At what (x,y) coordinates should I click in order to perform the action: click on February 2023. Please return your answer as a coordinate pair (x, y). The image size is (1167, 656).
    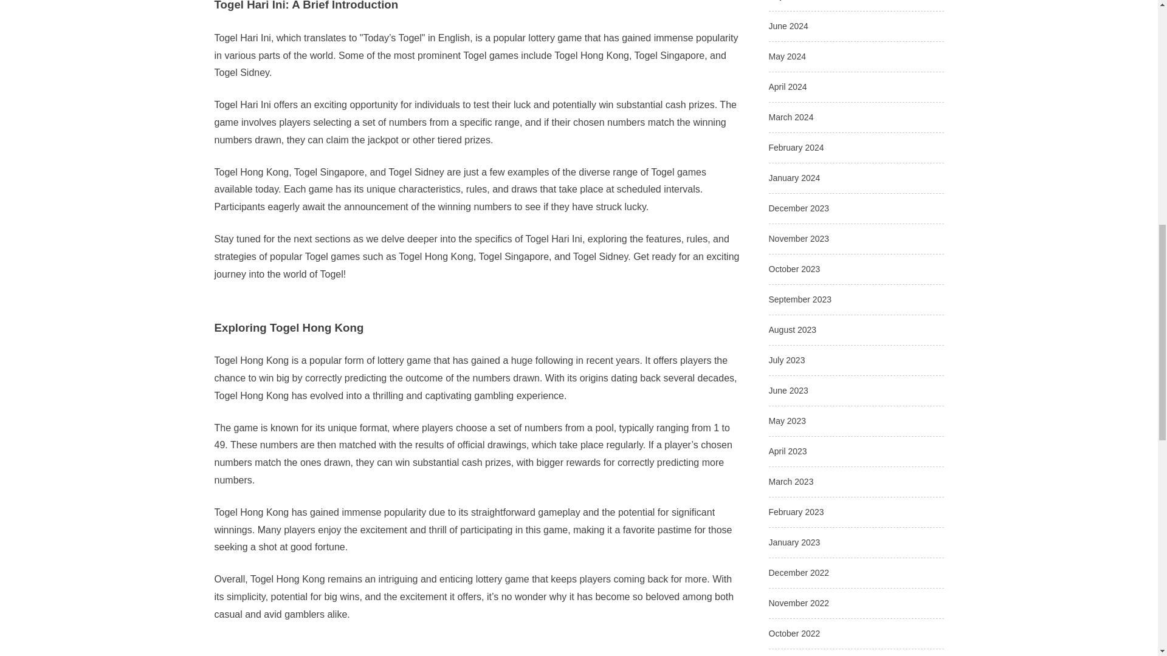
    Looking at the image, I should click on (796, 511).